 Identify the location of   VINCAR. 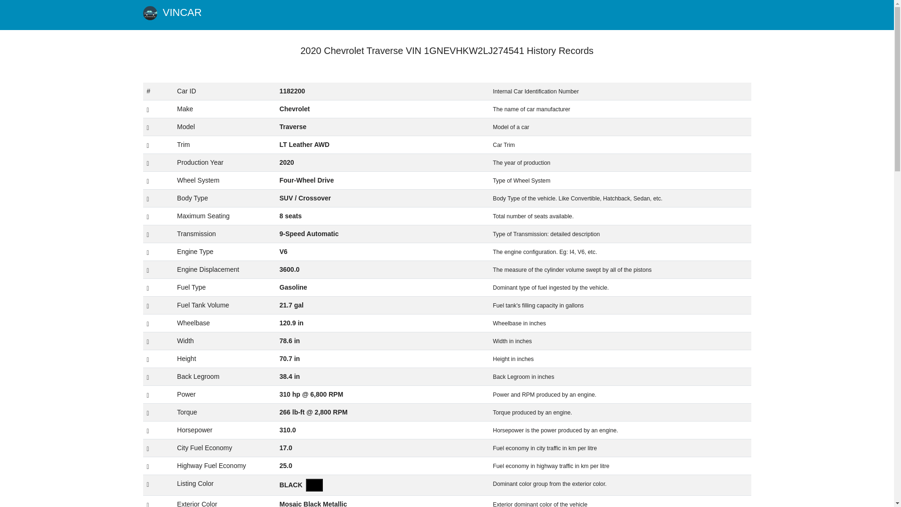
(172, 15).